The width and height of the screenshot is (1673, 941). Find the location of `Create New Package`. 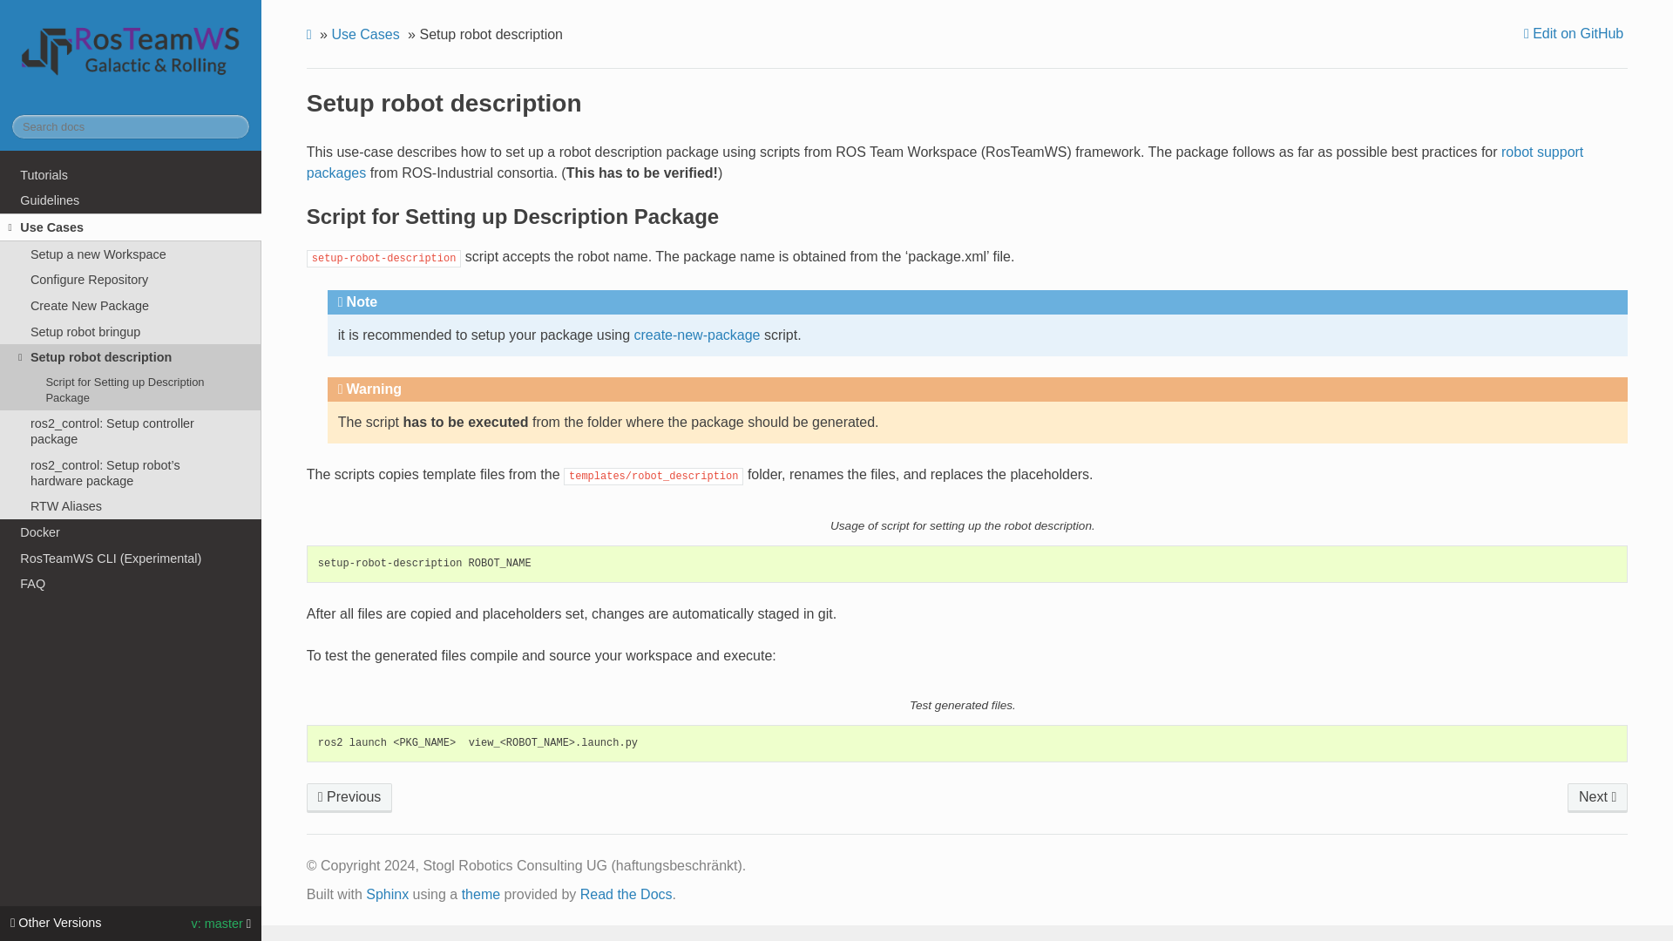

Create New Package is located at coordinates (131, 305).